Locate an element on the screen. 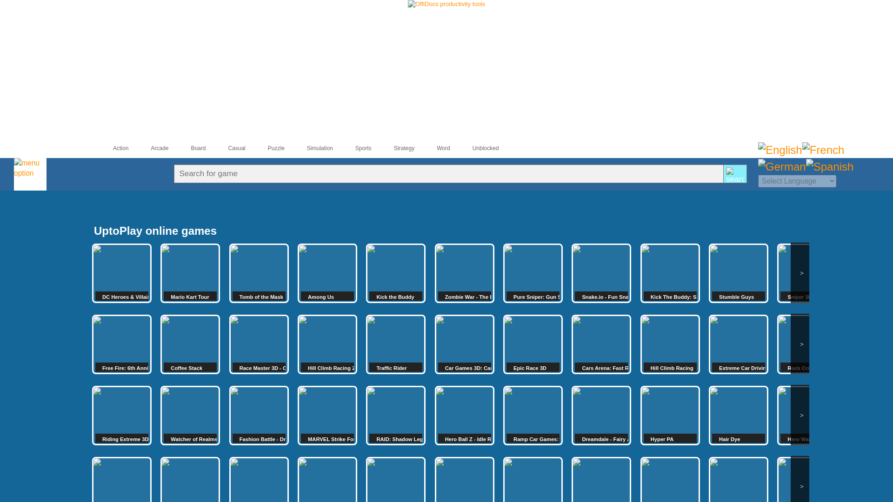 The height and width of the screenshot is (502, 893). Hill Climb Racing 2 is located at coordinates (327, 344).